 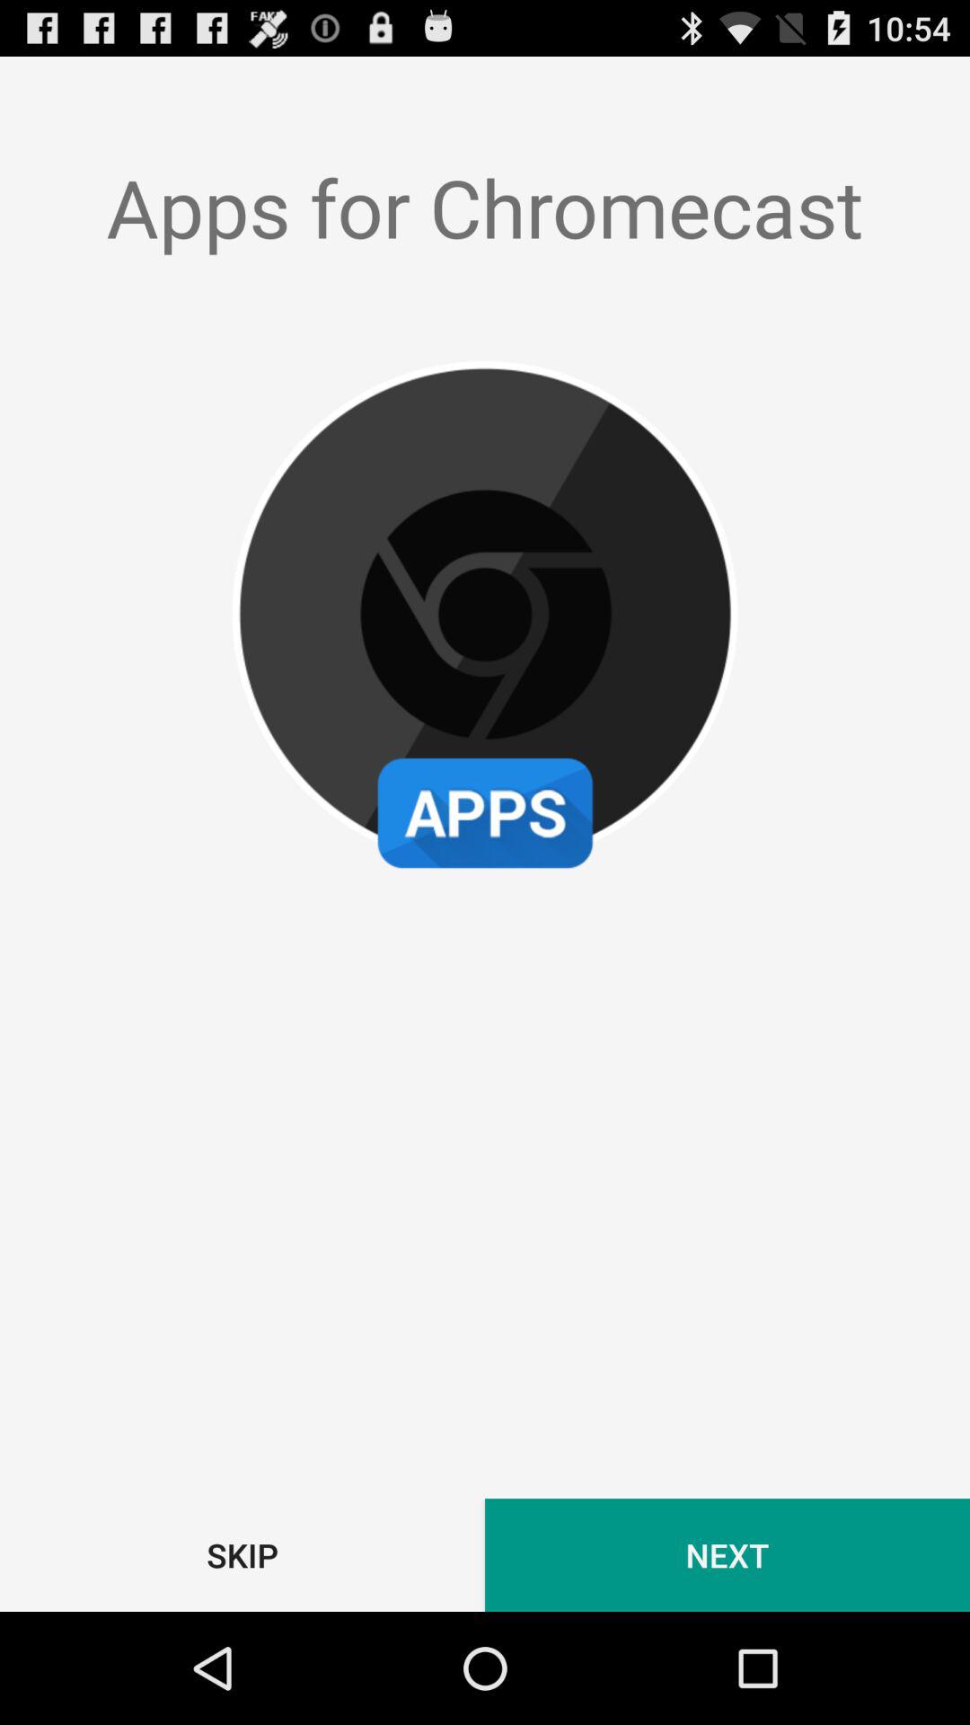 I want to click on choose next at the bottom right corner, so click(x=727, y=1554).